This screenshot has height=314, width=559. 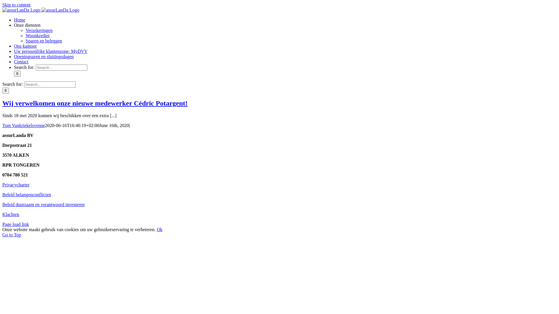 What do you see at coordinates (16, 5) in the screenshot?
I see `Skip to content` at bounding box center [16, 5].